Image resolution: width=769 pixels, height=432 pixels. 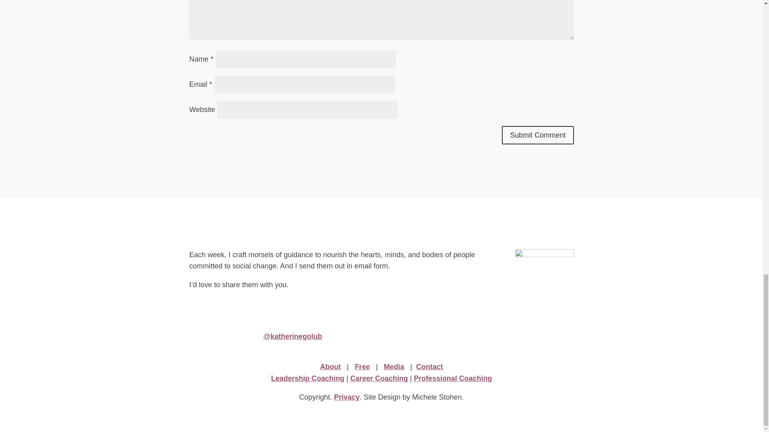 I want to click on Free, so click(x=362, y=366).